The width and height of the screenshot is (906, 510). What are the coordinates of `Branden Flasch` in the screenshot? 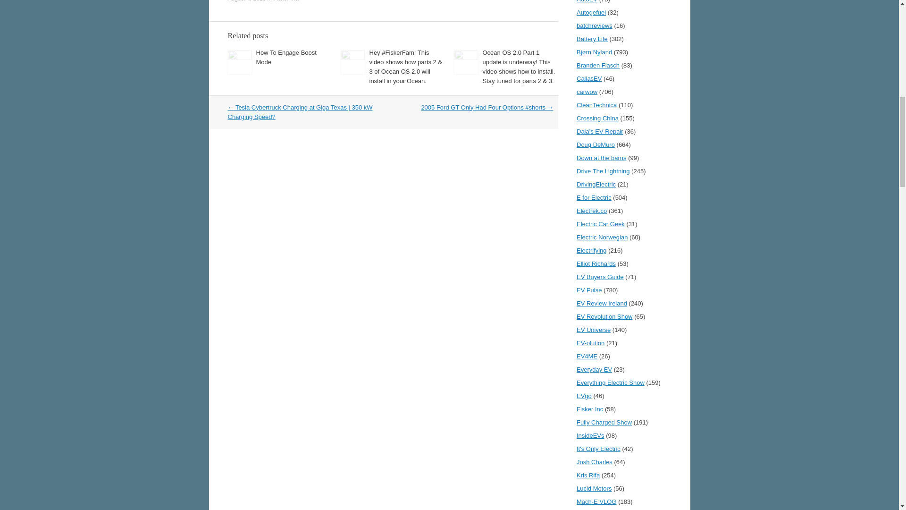 It's located at (598, 65).